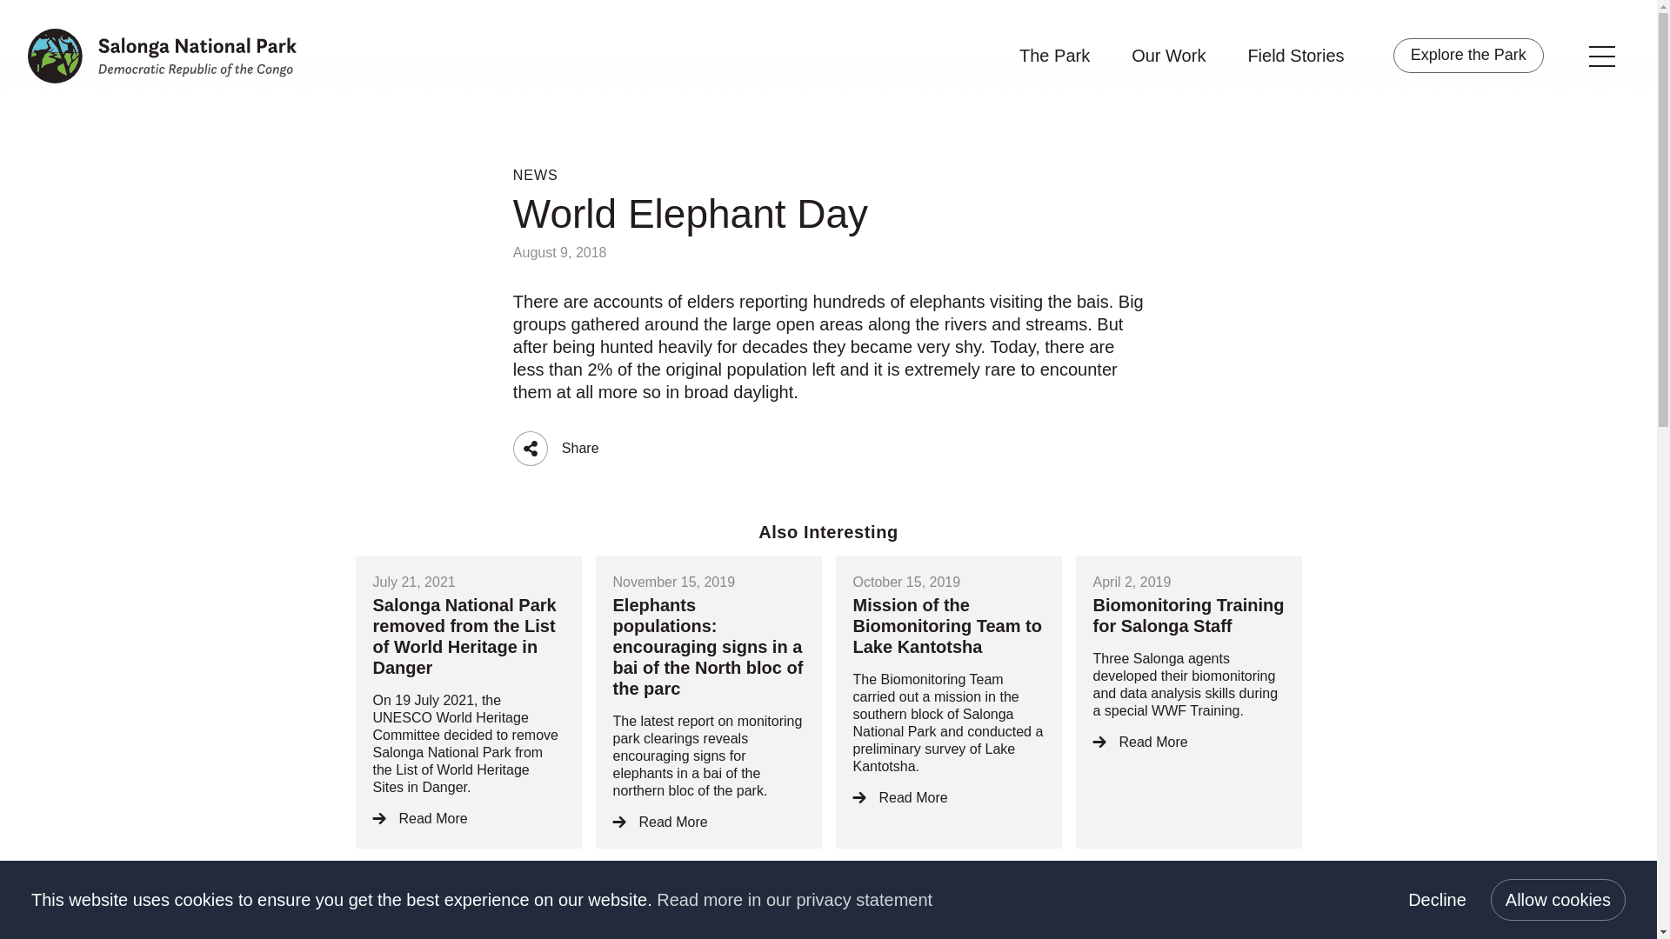 The image size is (1670, 939). Describe the element at coordinates (530, 448) in the screenshot. I see `Share` at that location.